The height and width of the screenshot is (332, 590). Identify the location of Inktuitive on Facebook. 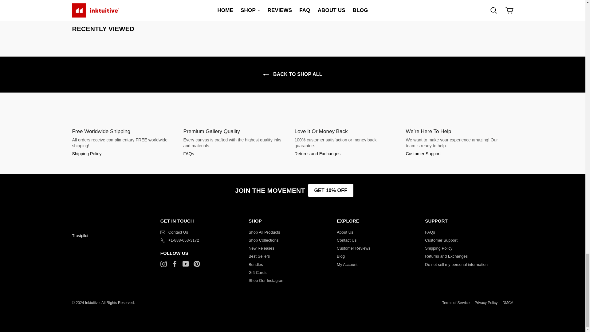
(175, 264).